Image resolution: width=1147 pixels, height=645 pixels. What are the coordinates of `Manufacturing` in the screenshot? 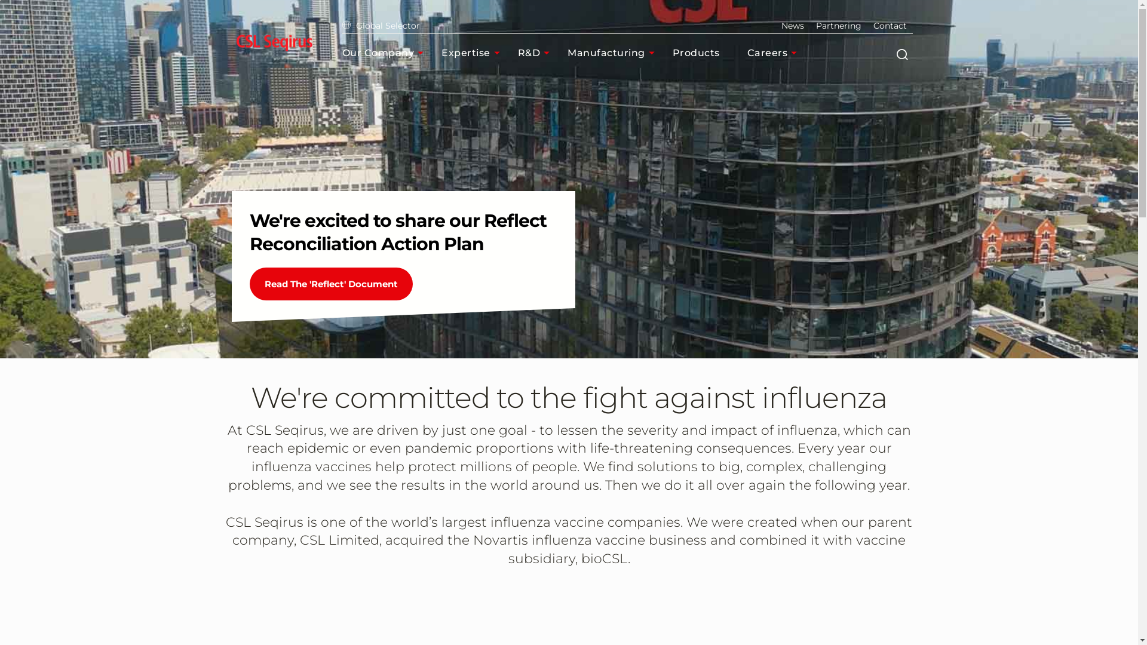 It's located at (614, 53).